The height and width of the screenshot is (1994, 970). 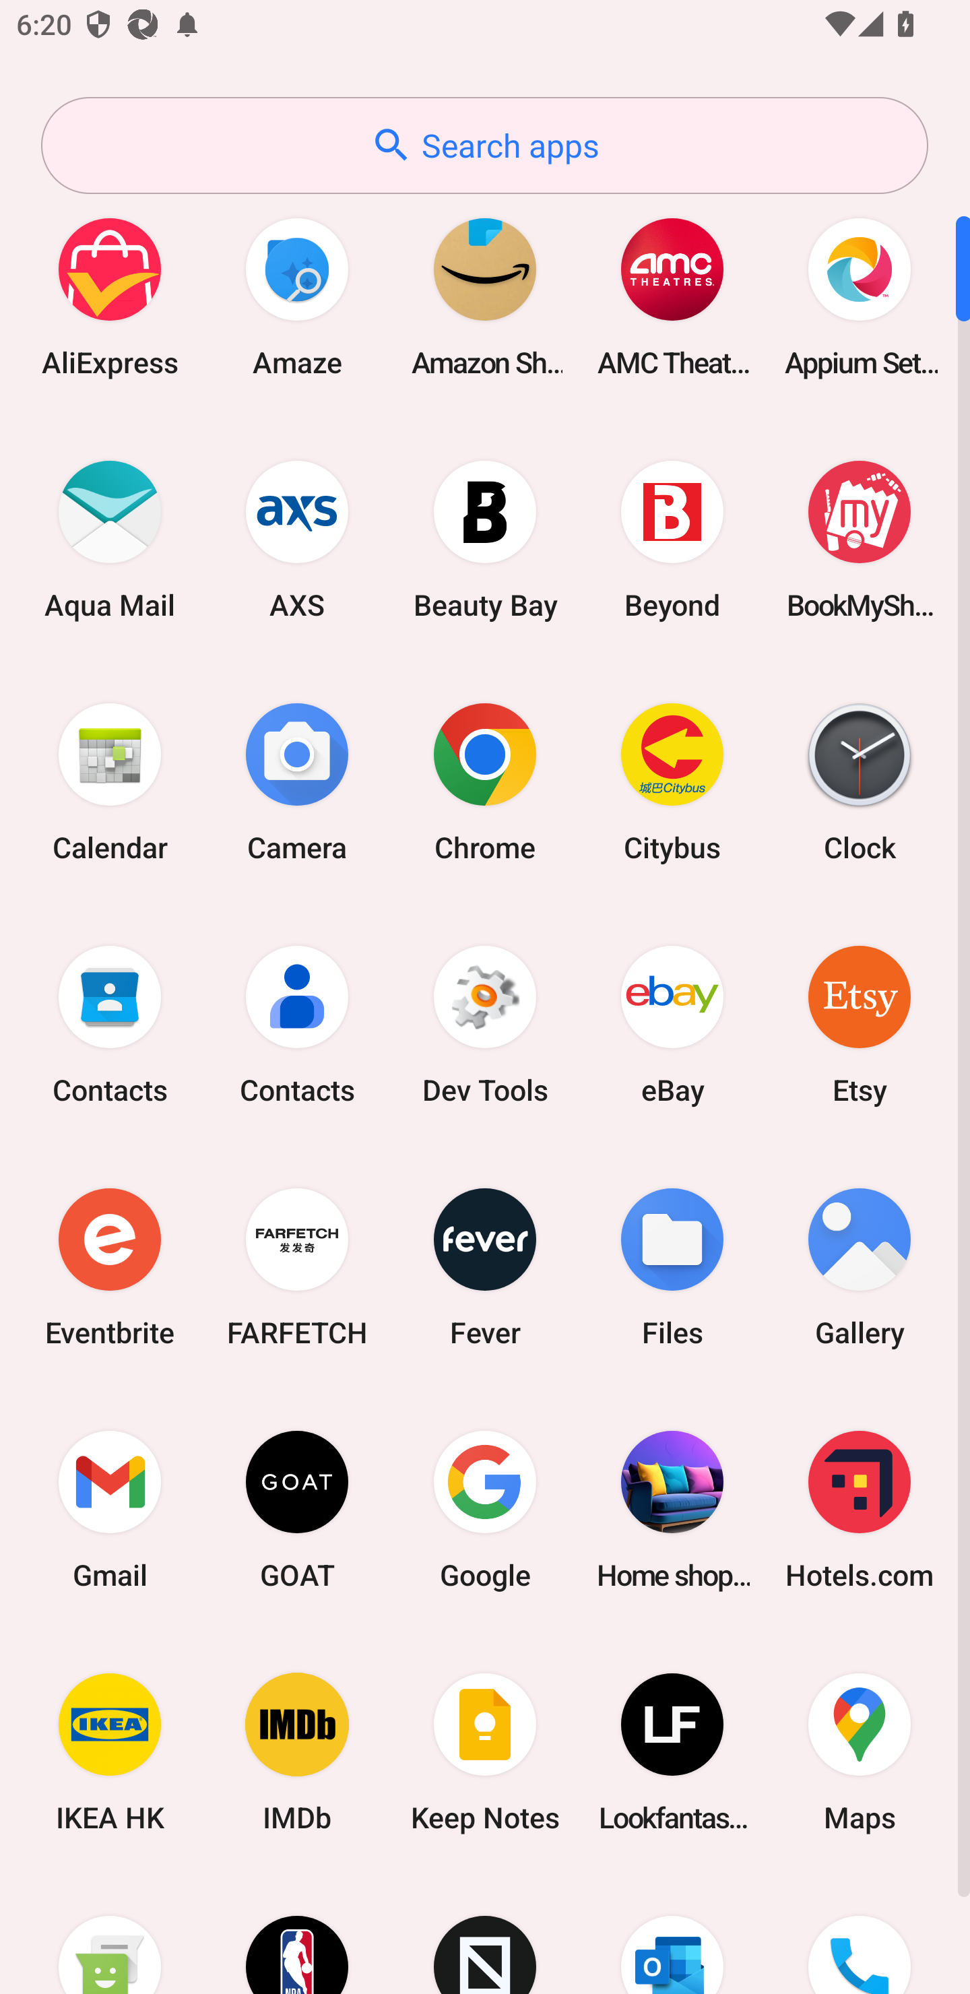 I want to click on Google, so click(x=485, y=1509).